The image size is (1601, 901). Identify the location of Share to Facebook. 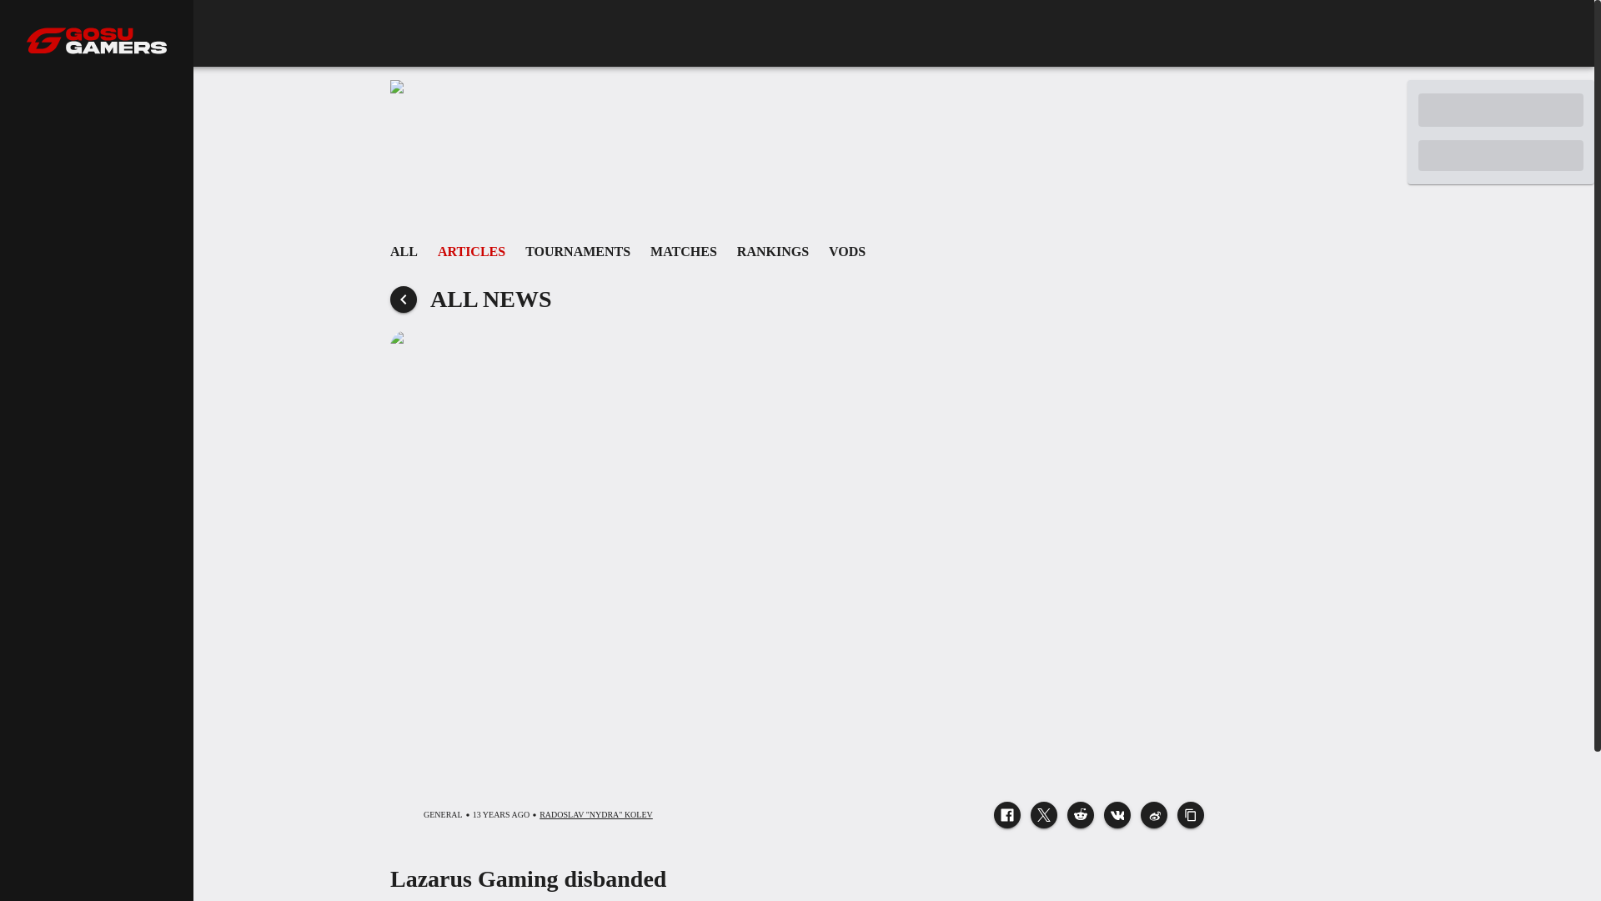
(1007, 814).